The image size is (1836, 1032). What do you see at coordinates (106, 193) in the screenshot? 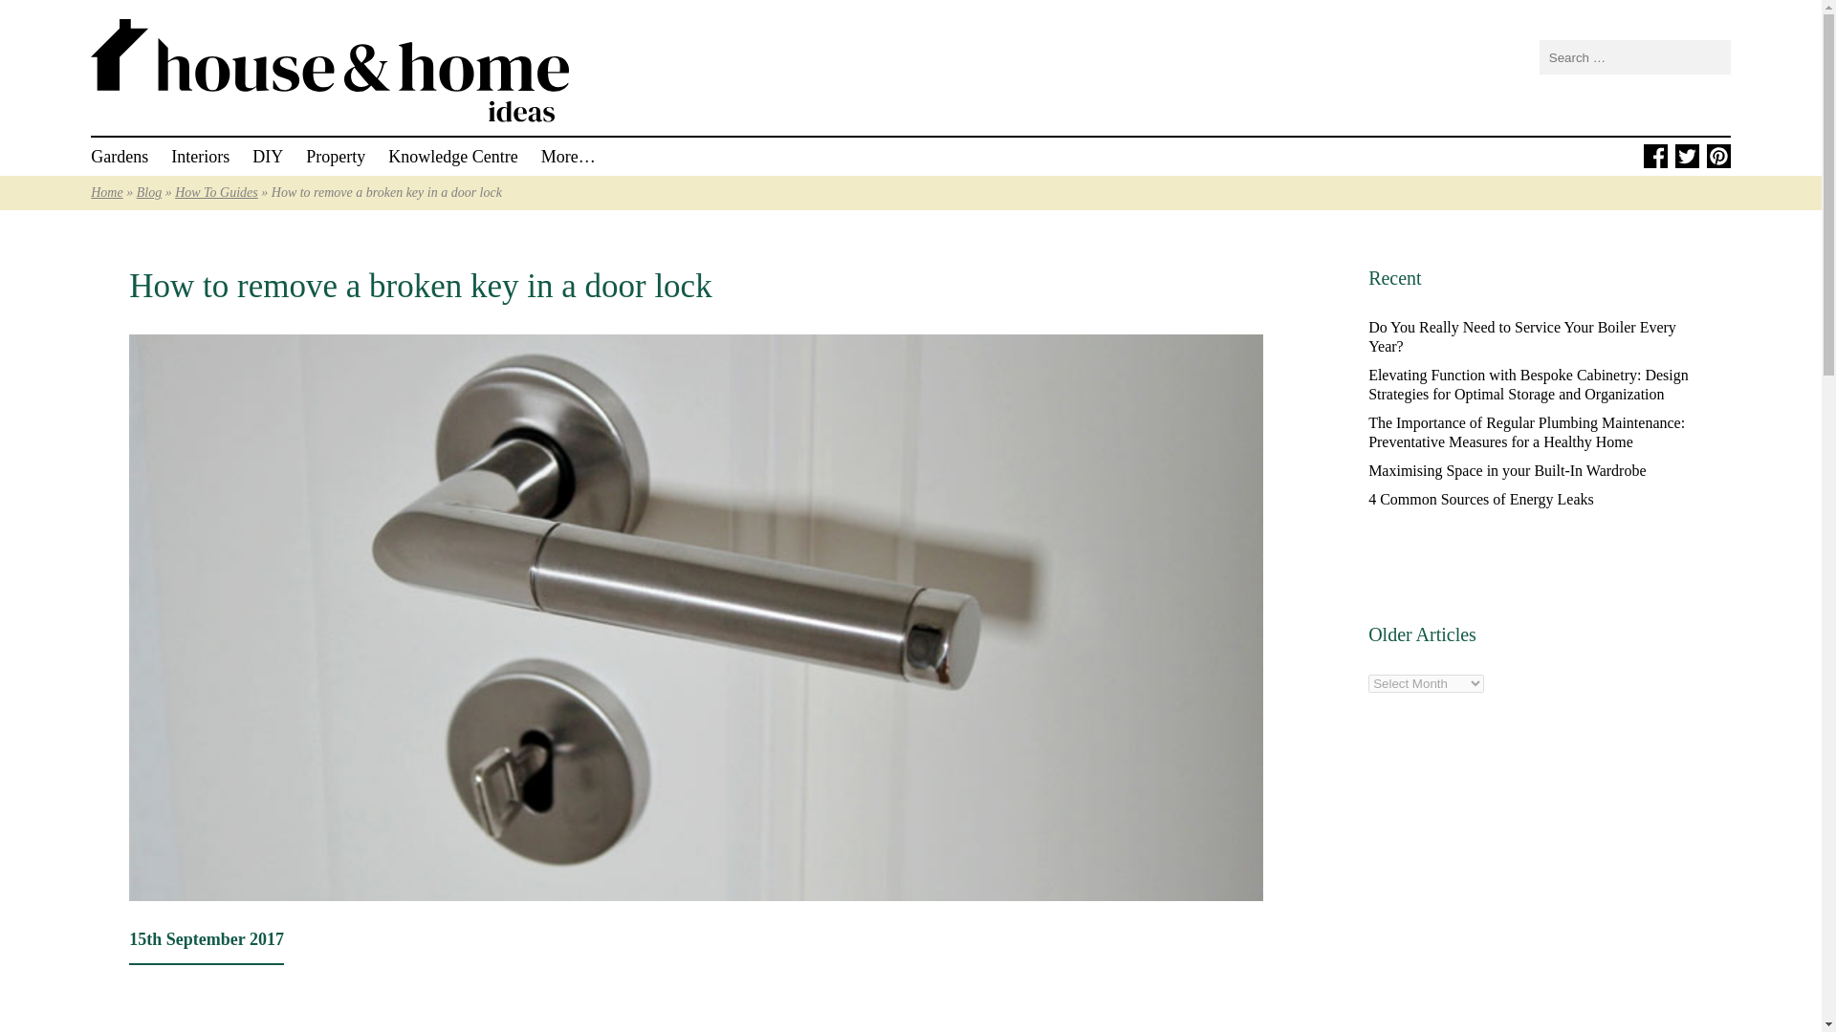
I see `Home` at bounding box center [106, 193].